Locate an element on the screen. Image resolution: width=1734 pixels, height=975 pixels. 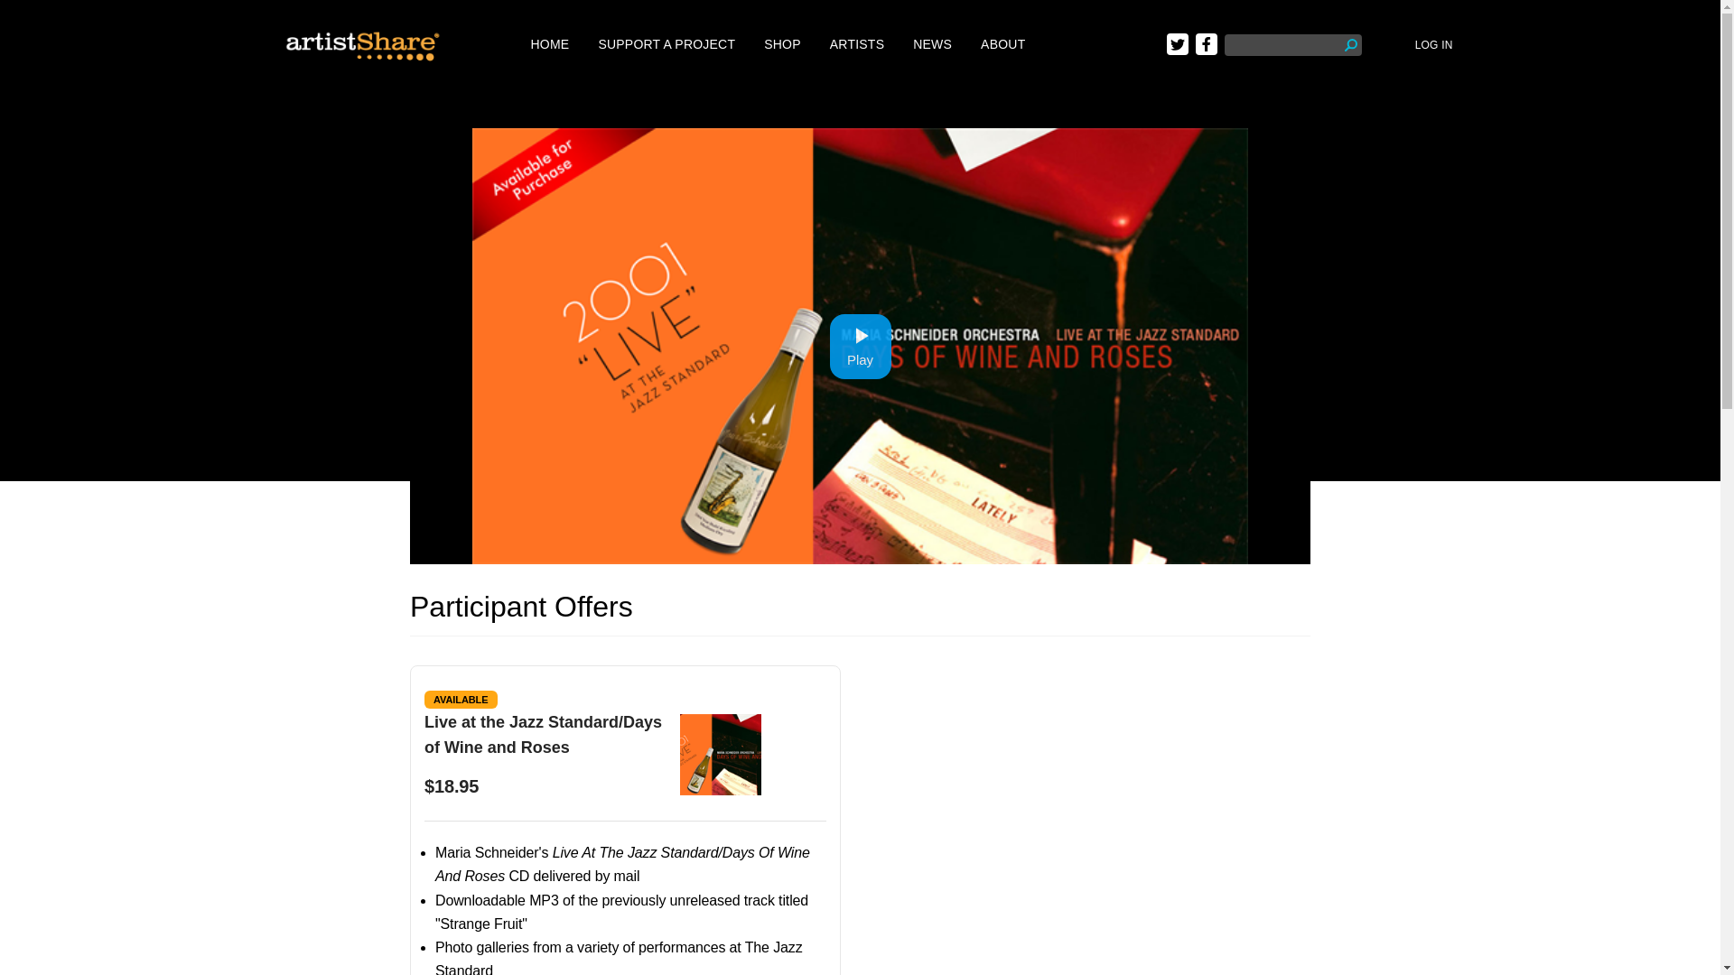
NEWS is located at coordinates (932, 44).